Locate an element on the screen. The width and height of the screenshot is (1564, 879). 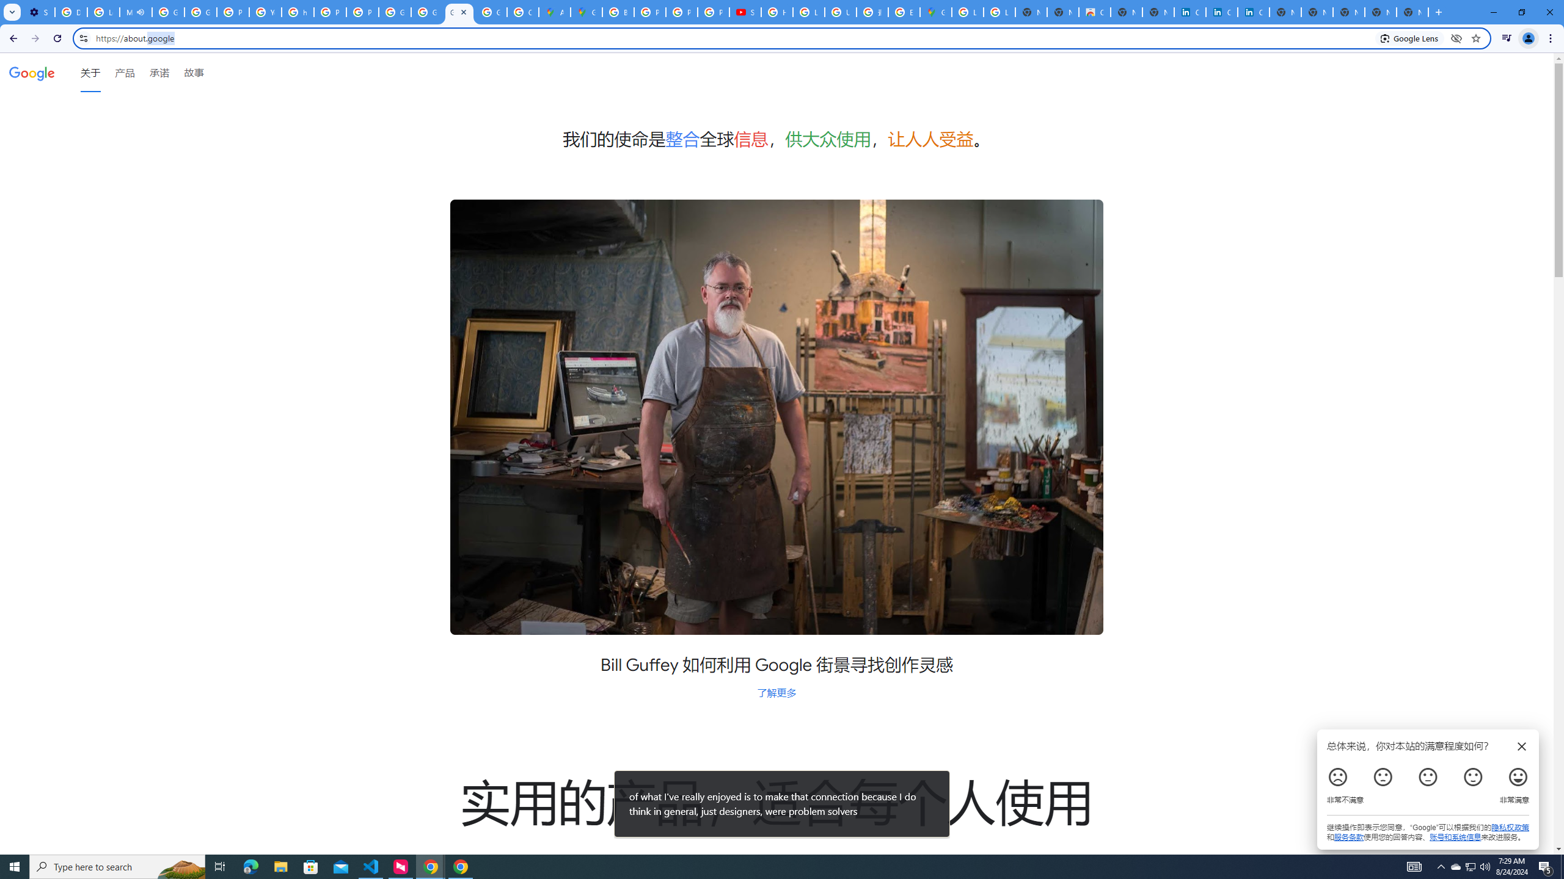
New Tab is located at coordinates (1412, 12).